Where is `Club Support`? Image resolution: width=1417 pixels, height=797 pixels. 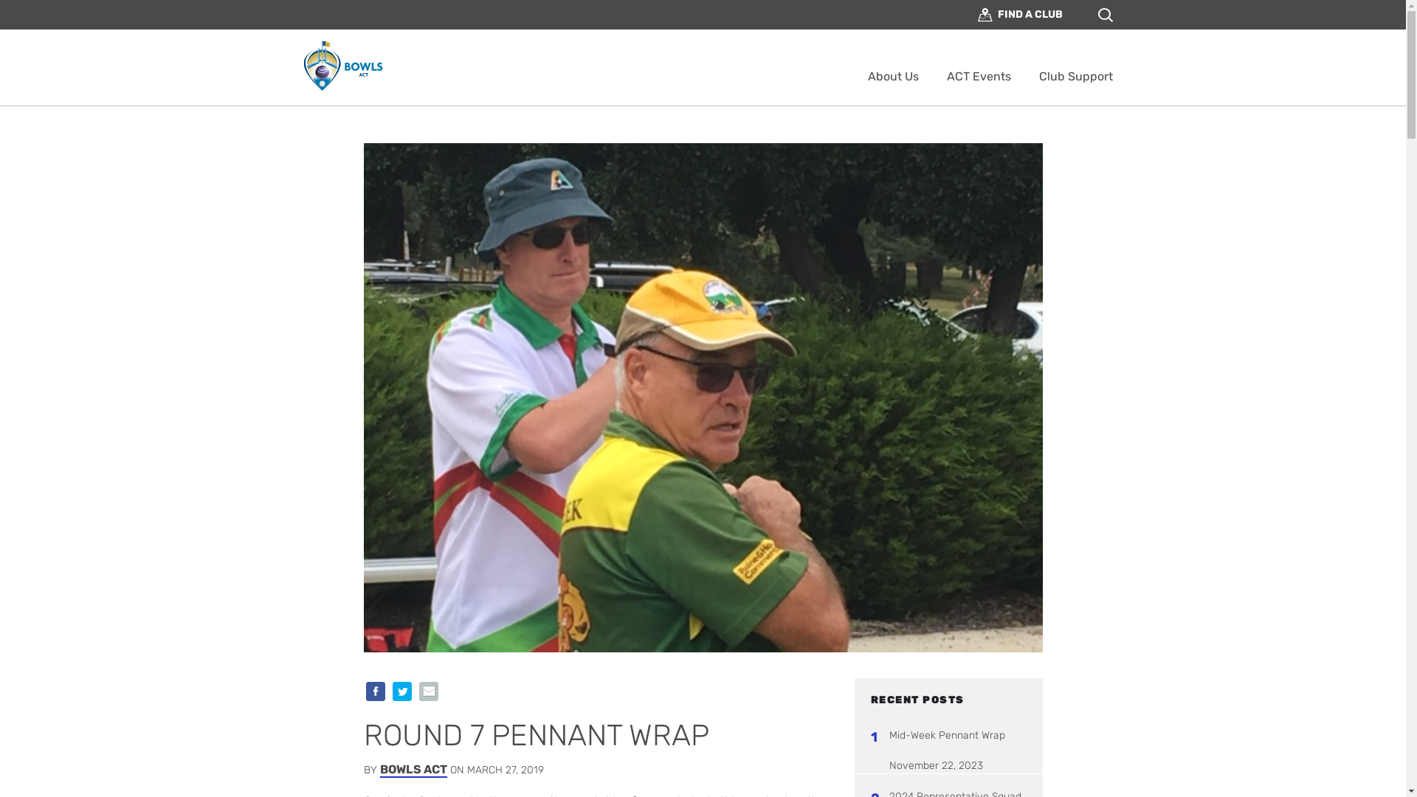
Club Support is located at coordinates (1076, 77).